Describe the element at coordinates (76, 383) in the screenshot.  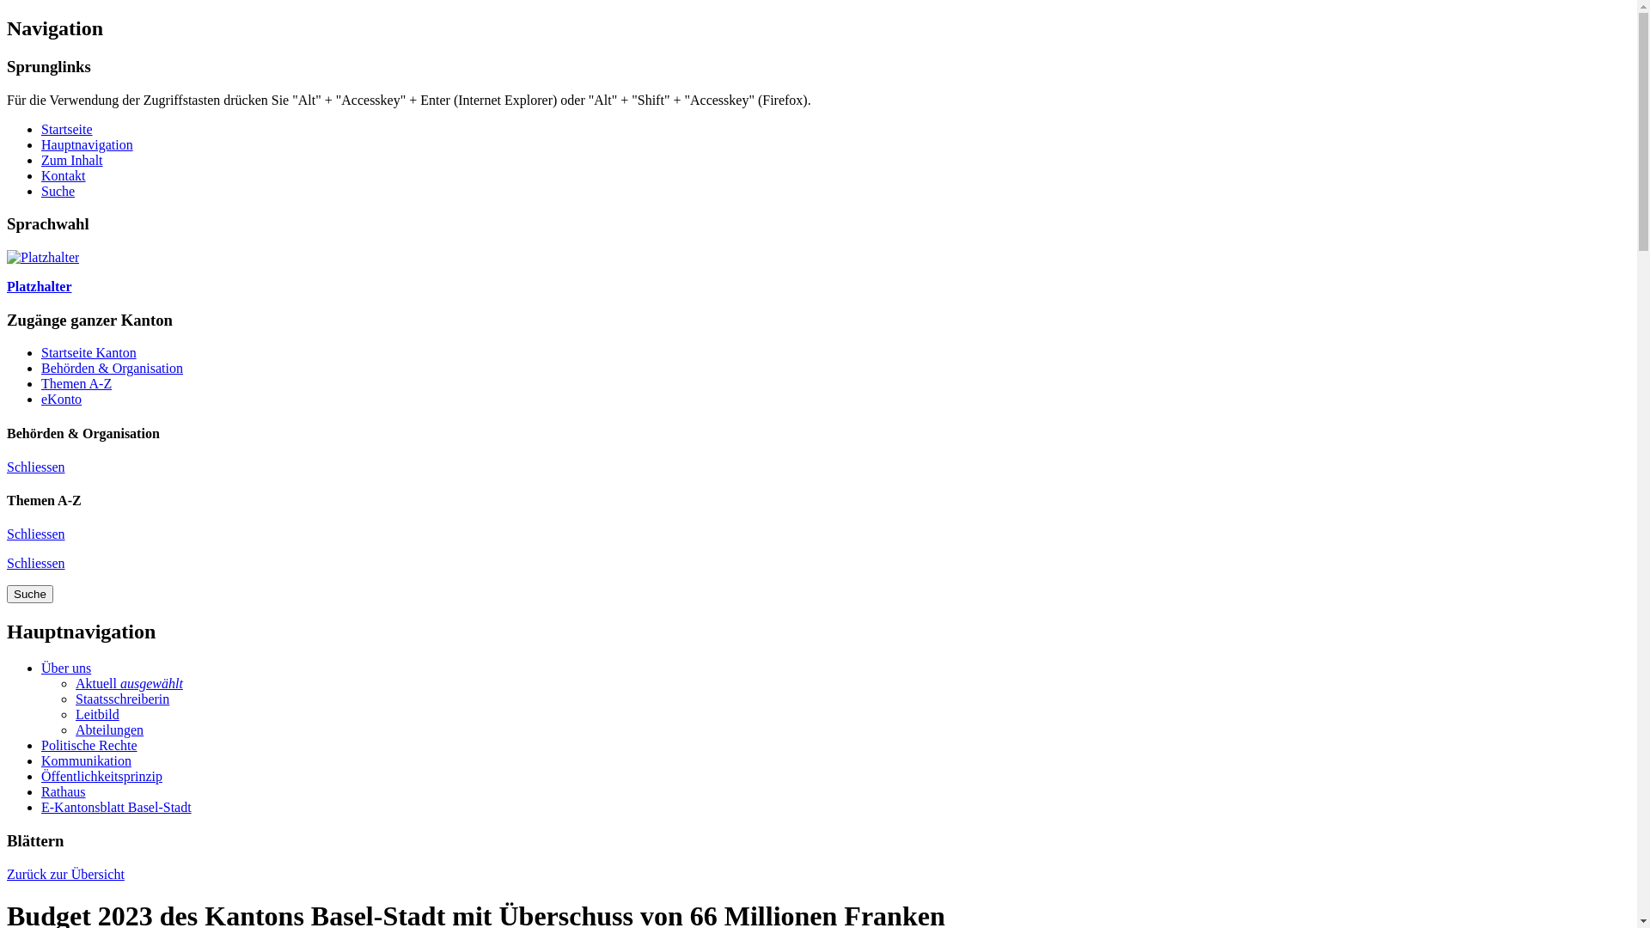
I see `Themen A-Z` at that location.